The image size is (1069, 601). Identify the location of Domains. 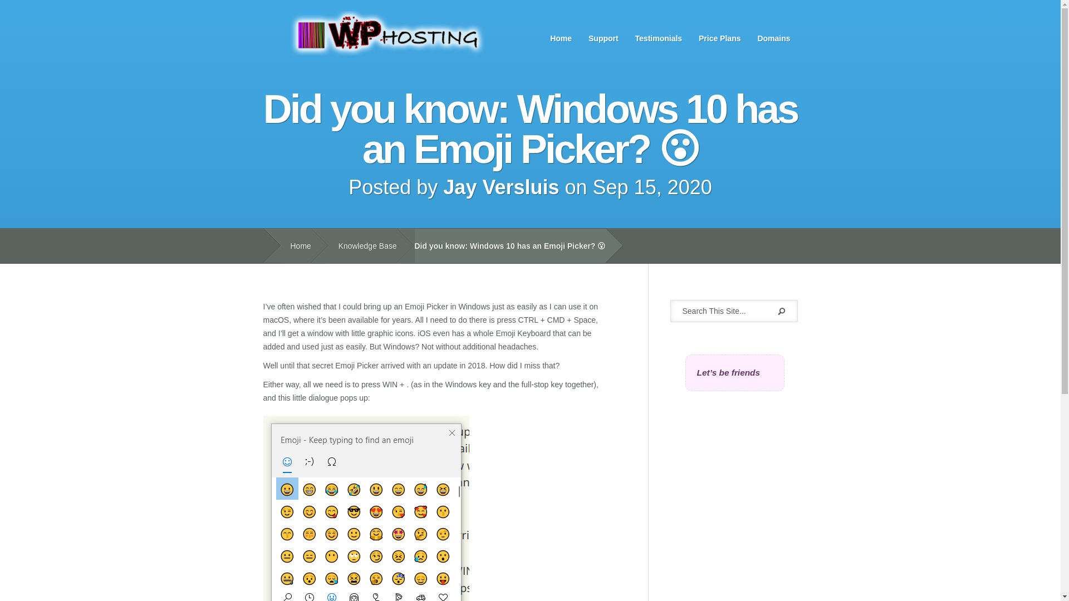
(774, 38).